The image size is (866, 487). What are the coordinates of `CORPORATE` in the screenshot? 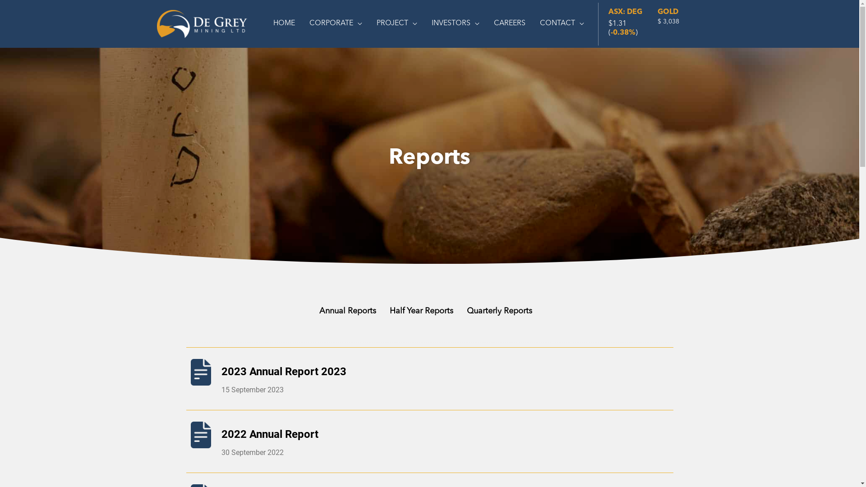 It's located at (336, 24).